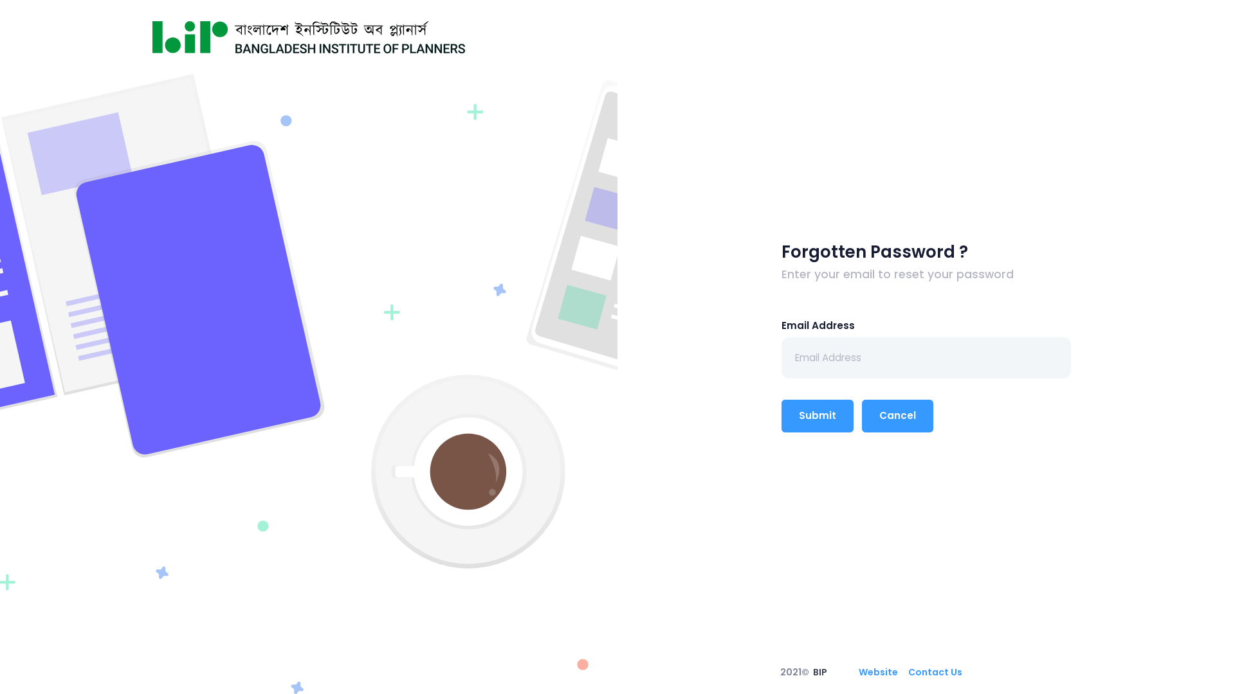  Describe the element at coordinates (820, 672) in the screenshot. I see `BIP` at that location.